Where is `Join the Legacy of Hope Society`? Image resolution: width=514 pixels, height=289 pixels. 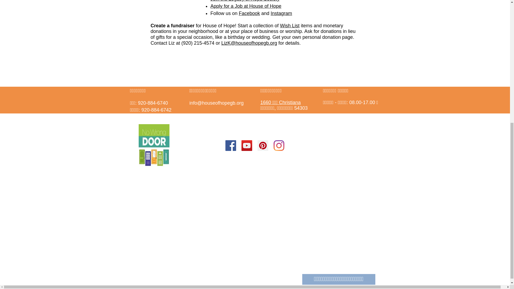
Join the Legacy of Hope Society is located at coordinates (245, 1).